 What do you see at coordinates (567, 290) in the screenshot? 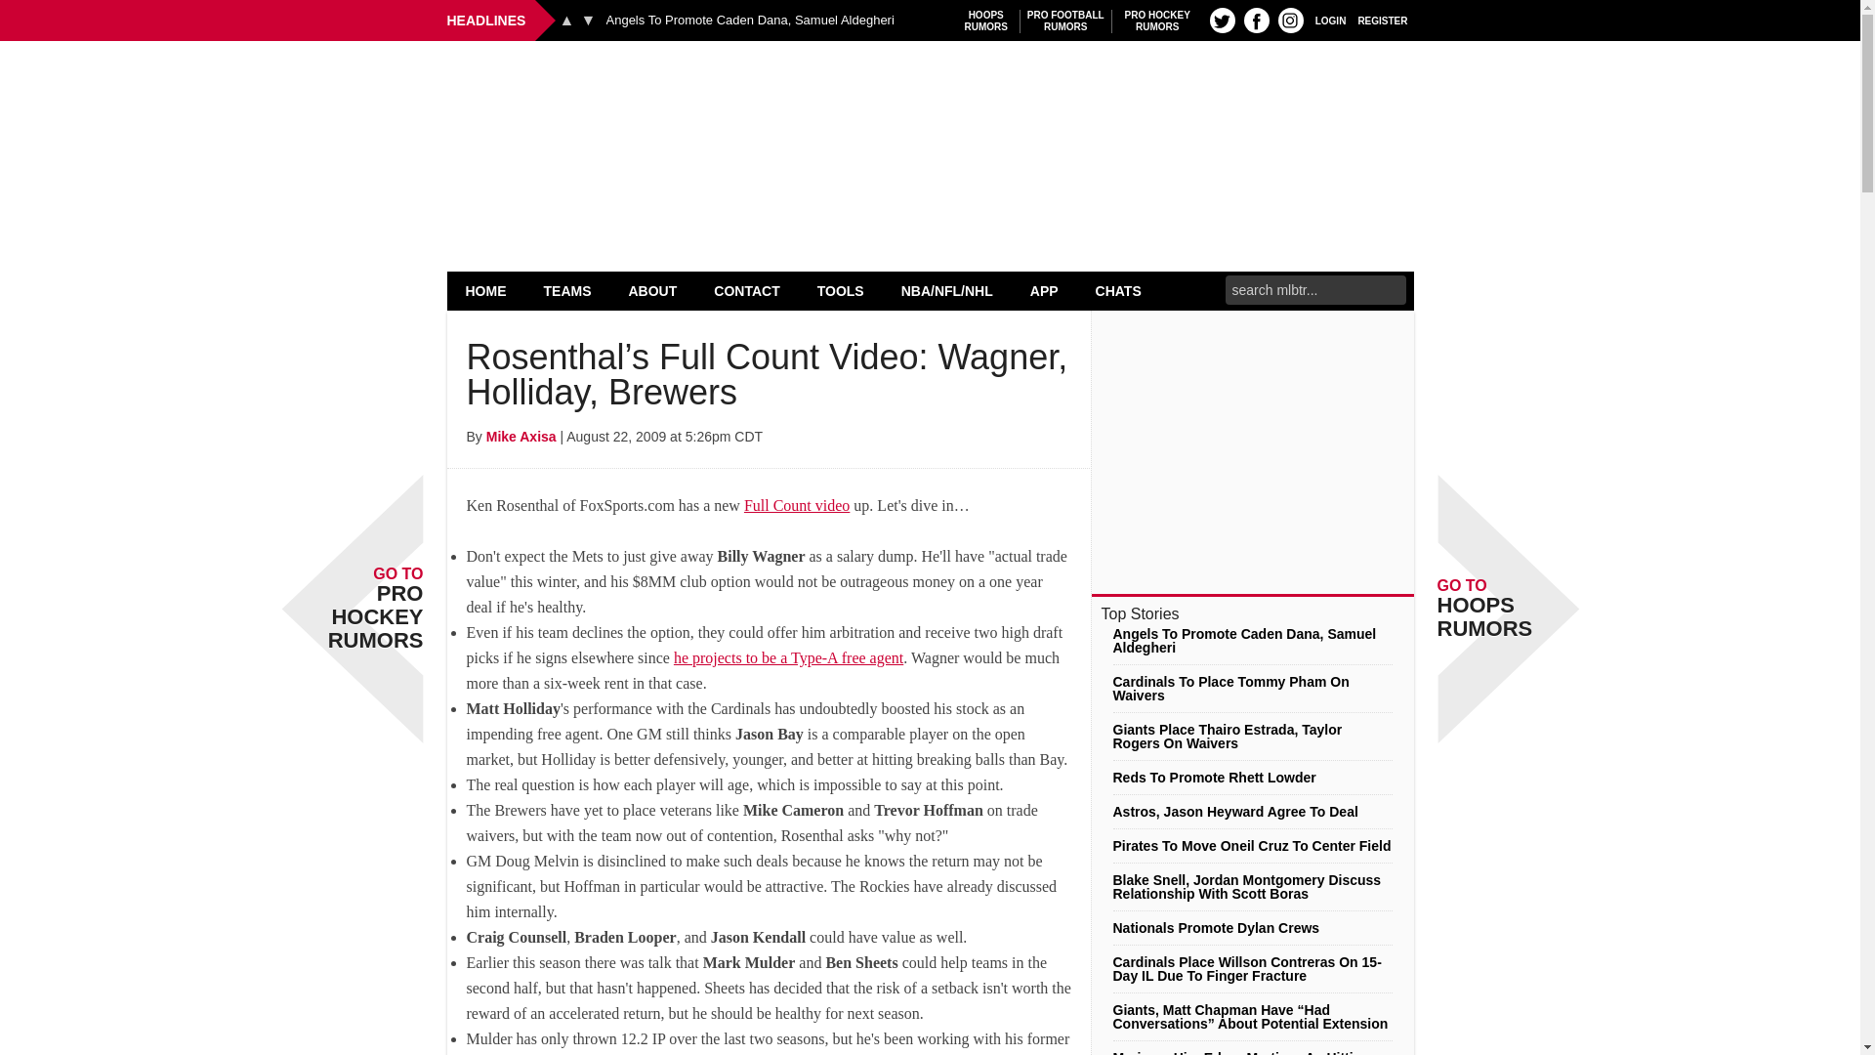
I see `TEAMS` at bounding box center [567, 290].